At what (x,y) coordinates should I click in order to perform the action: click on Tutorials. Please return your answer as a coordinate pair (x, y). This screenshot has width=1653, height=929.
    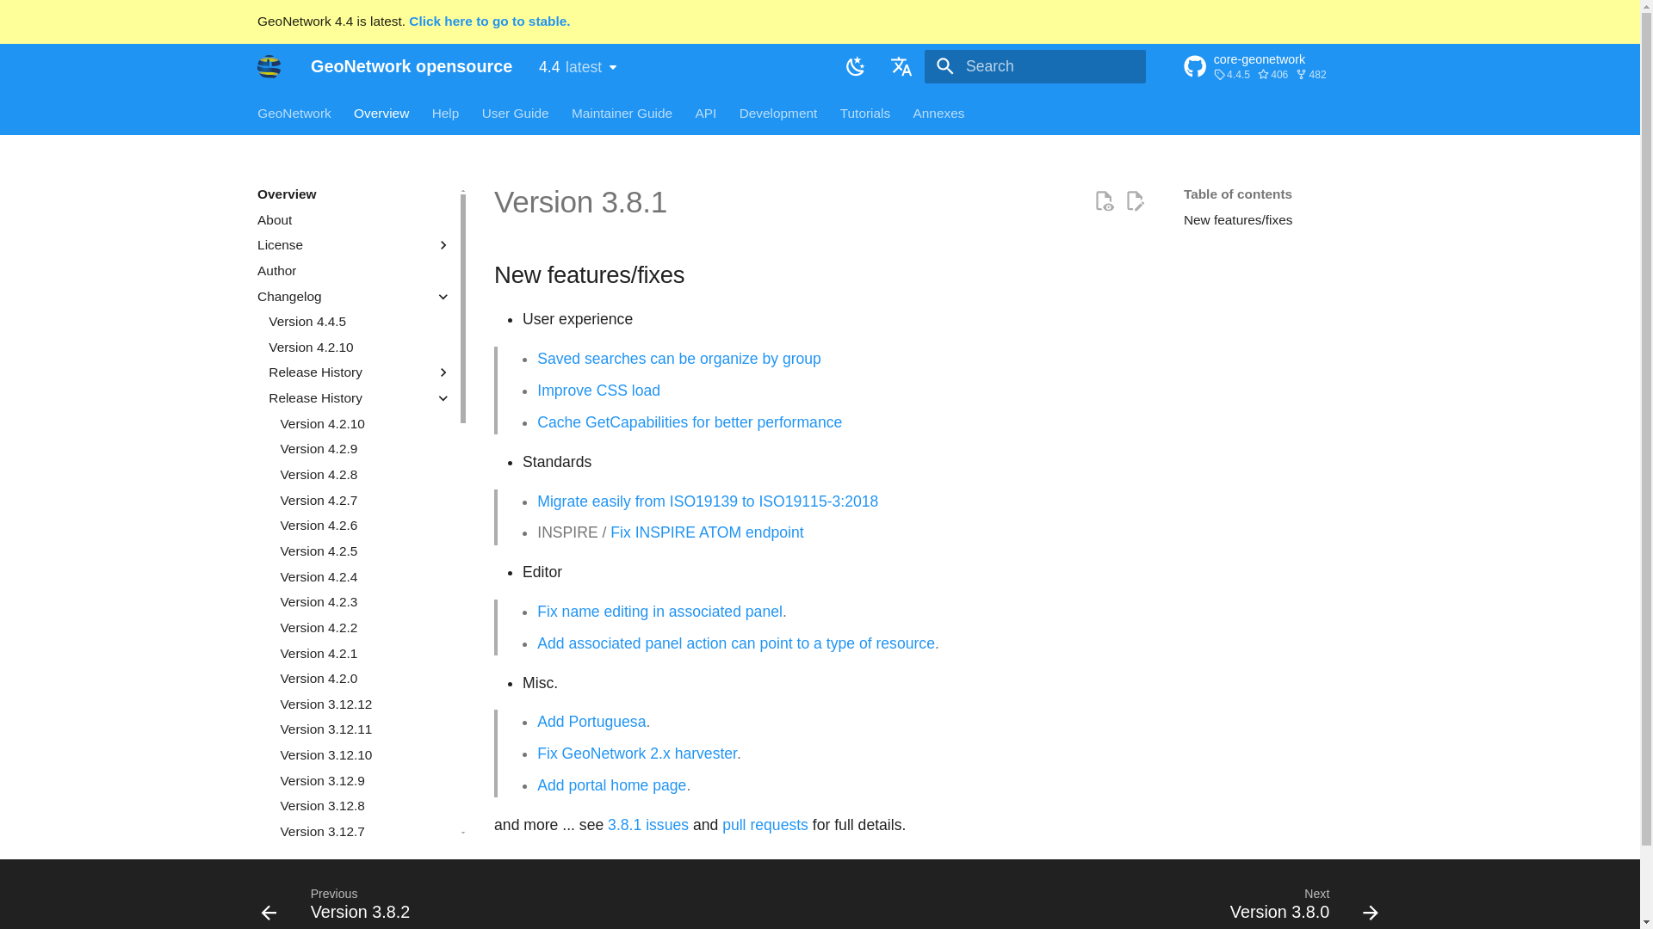
    Looking at the image, I should click on (864, 112).